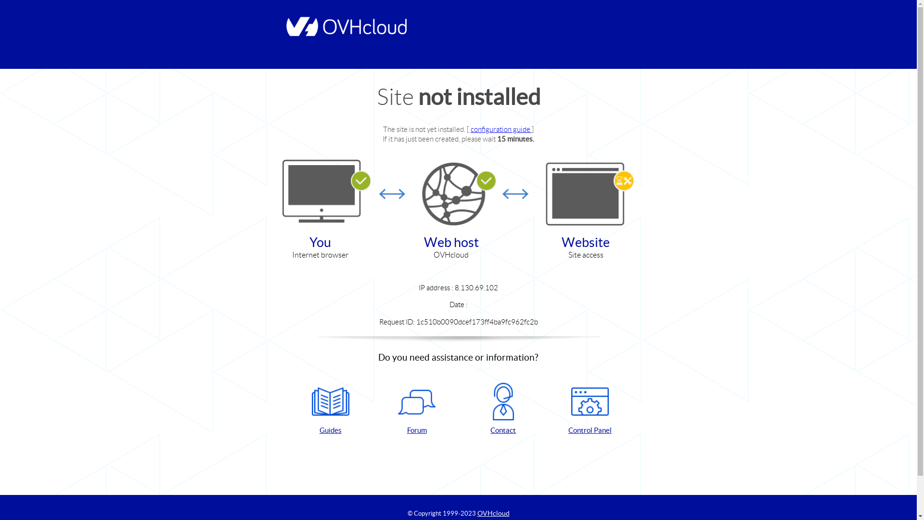 This screenshot has width=924, height=520. Describe the element at coordinates (494, 513) in the screenshot. I see `OVHcloud` at that location.